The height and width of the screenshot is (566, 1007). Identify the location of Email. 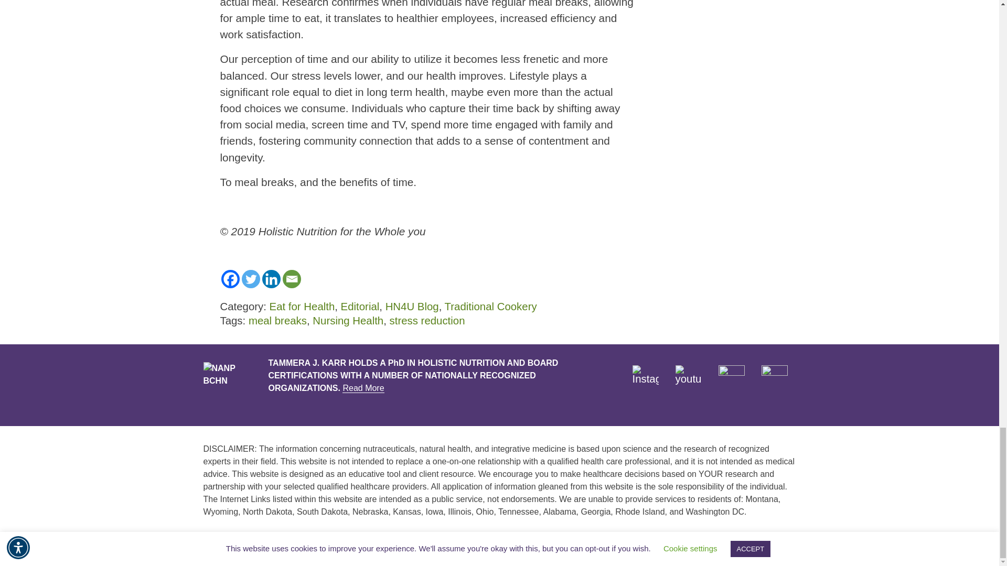
(291, 279).